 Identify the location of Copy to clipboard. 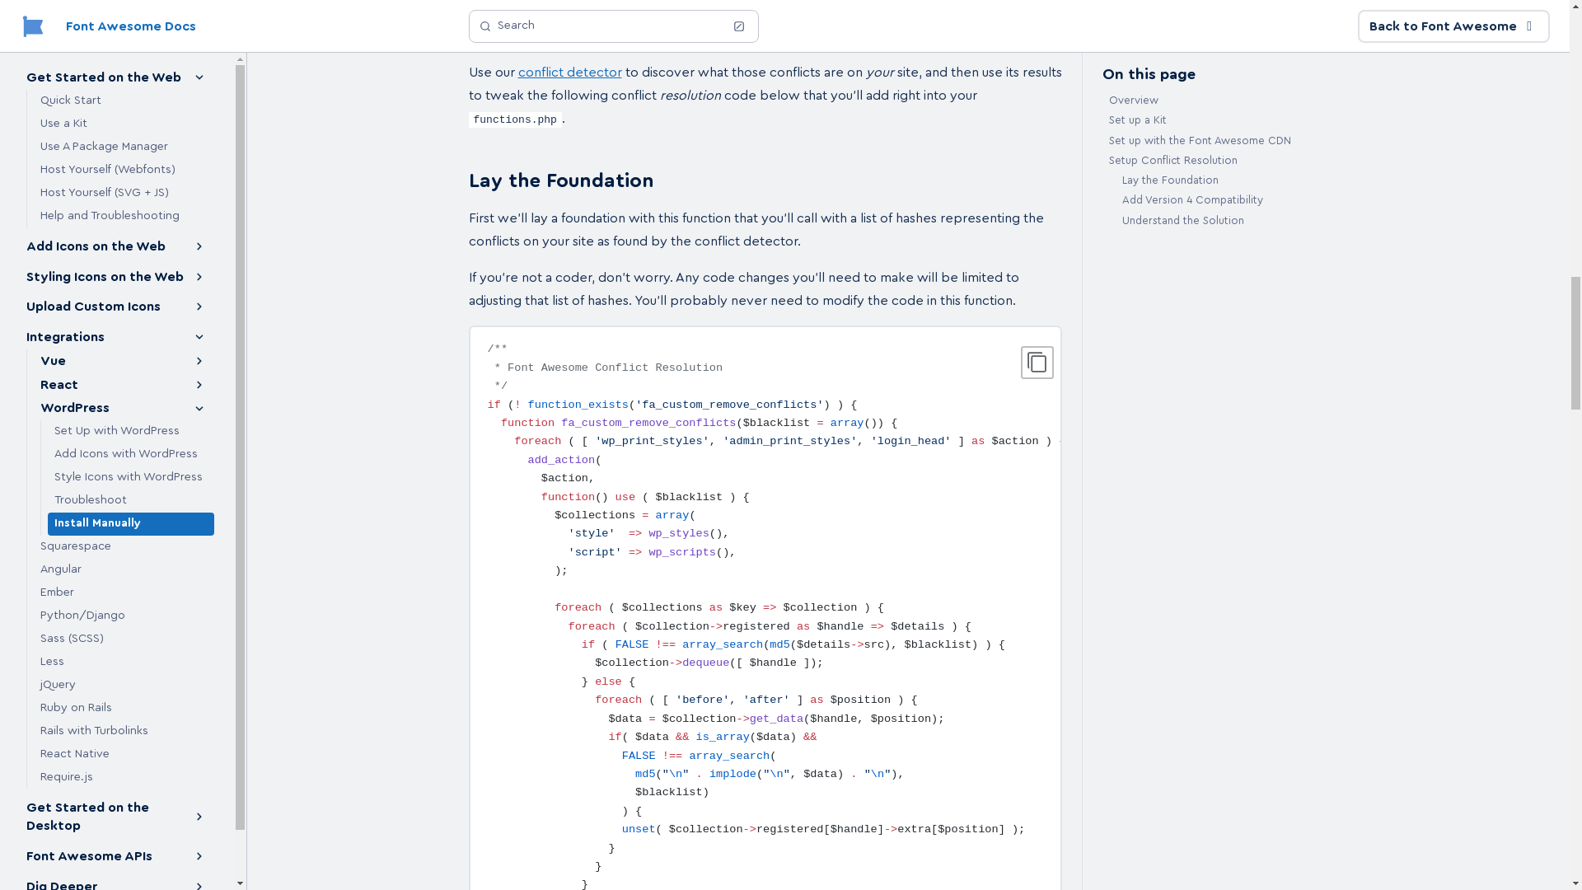
(1037, 363).